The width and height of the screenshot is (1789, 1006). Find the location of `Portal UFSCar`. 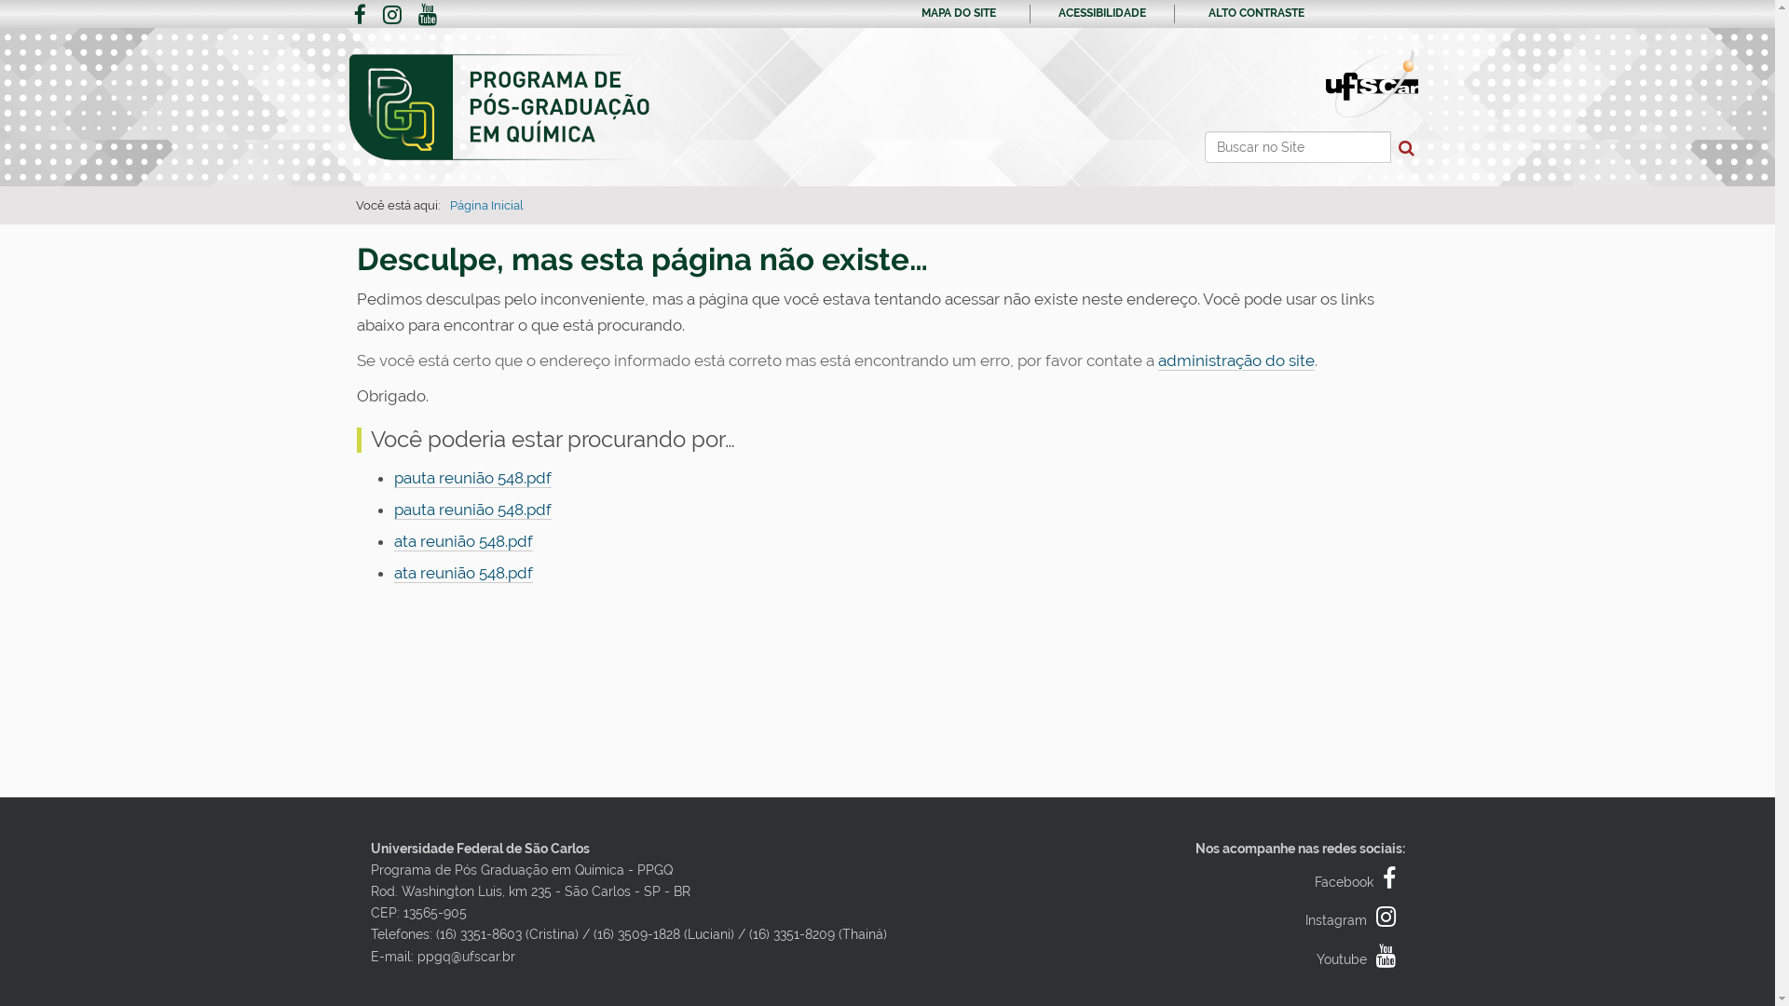

Portal UFSCar is located at coordinates (1372, 82).